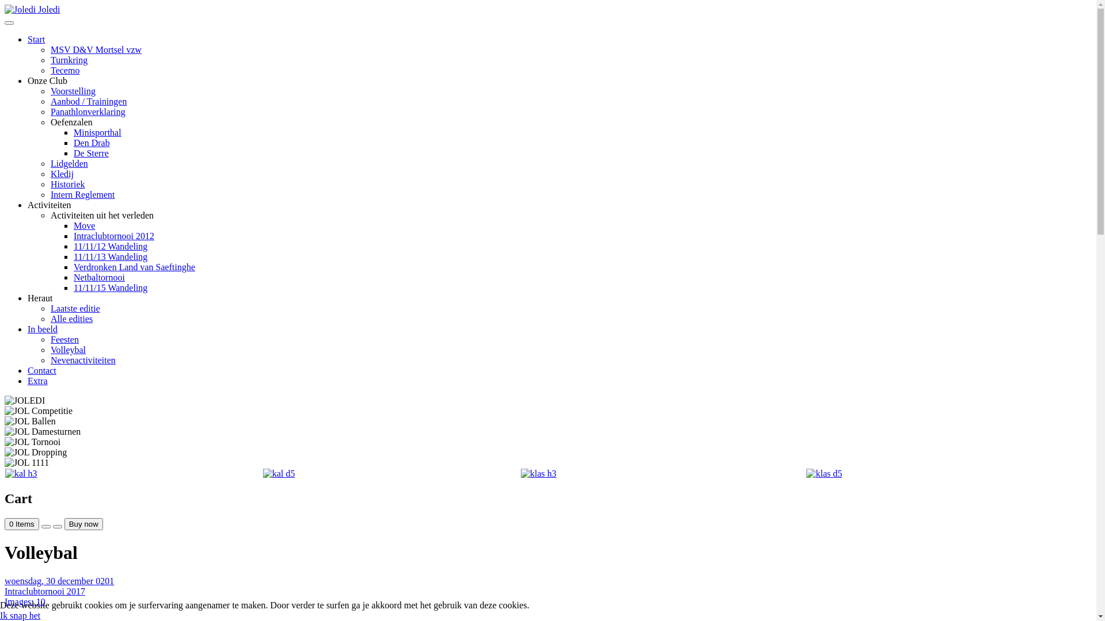  I want to click on 11/11/12 Wandeling, so click(110, 246).